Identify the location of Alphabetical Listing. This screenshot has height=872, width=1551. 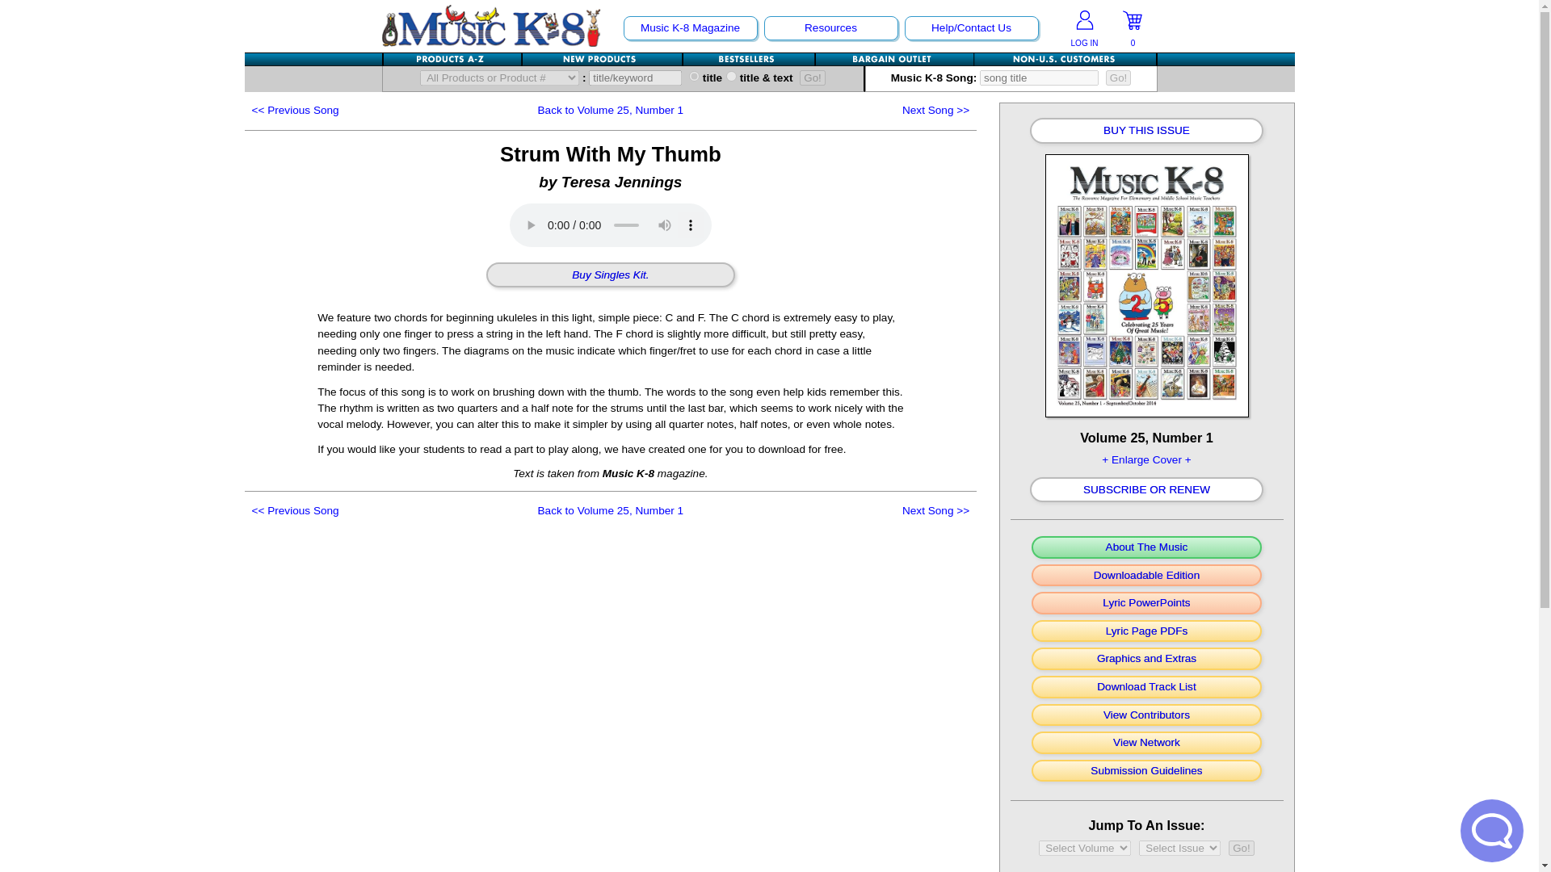
(452, 59).